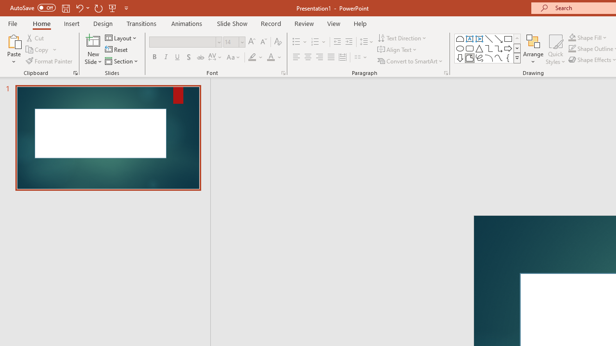  Describe the element at coordinates (308, 58) in the screenshot. I see `Center` at that location.